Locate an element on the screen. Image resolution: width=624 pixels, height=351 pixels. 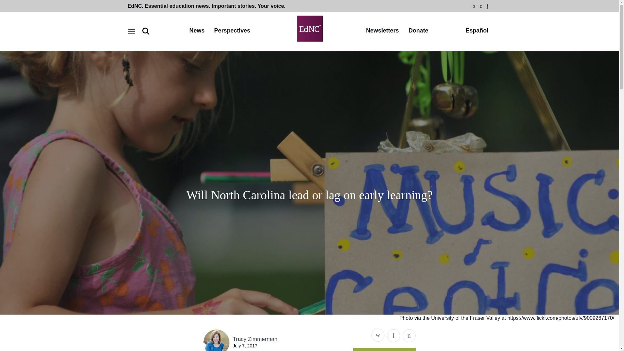
News is located at coordinates (197, 31).